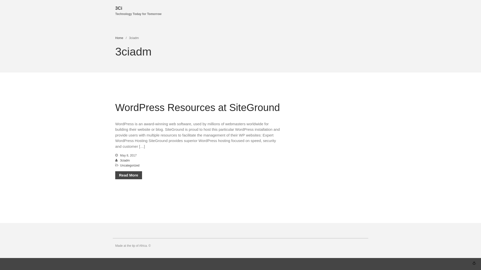 Image resolution: width=481 pixels, height=270 pixels. Describe the element at coordinates (119, 38) in the screenshot. I see `Home` at that location.